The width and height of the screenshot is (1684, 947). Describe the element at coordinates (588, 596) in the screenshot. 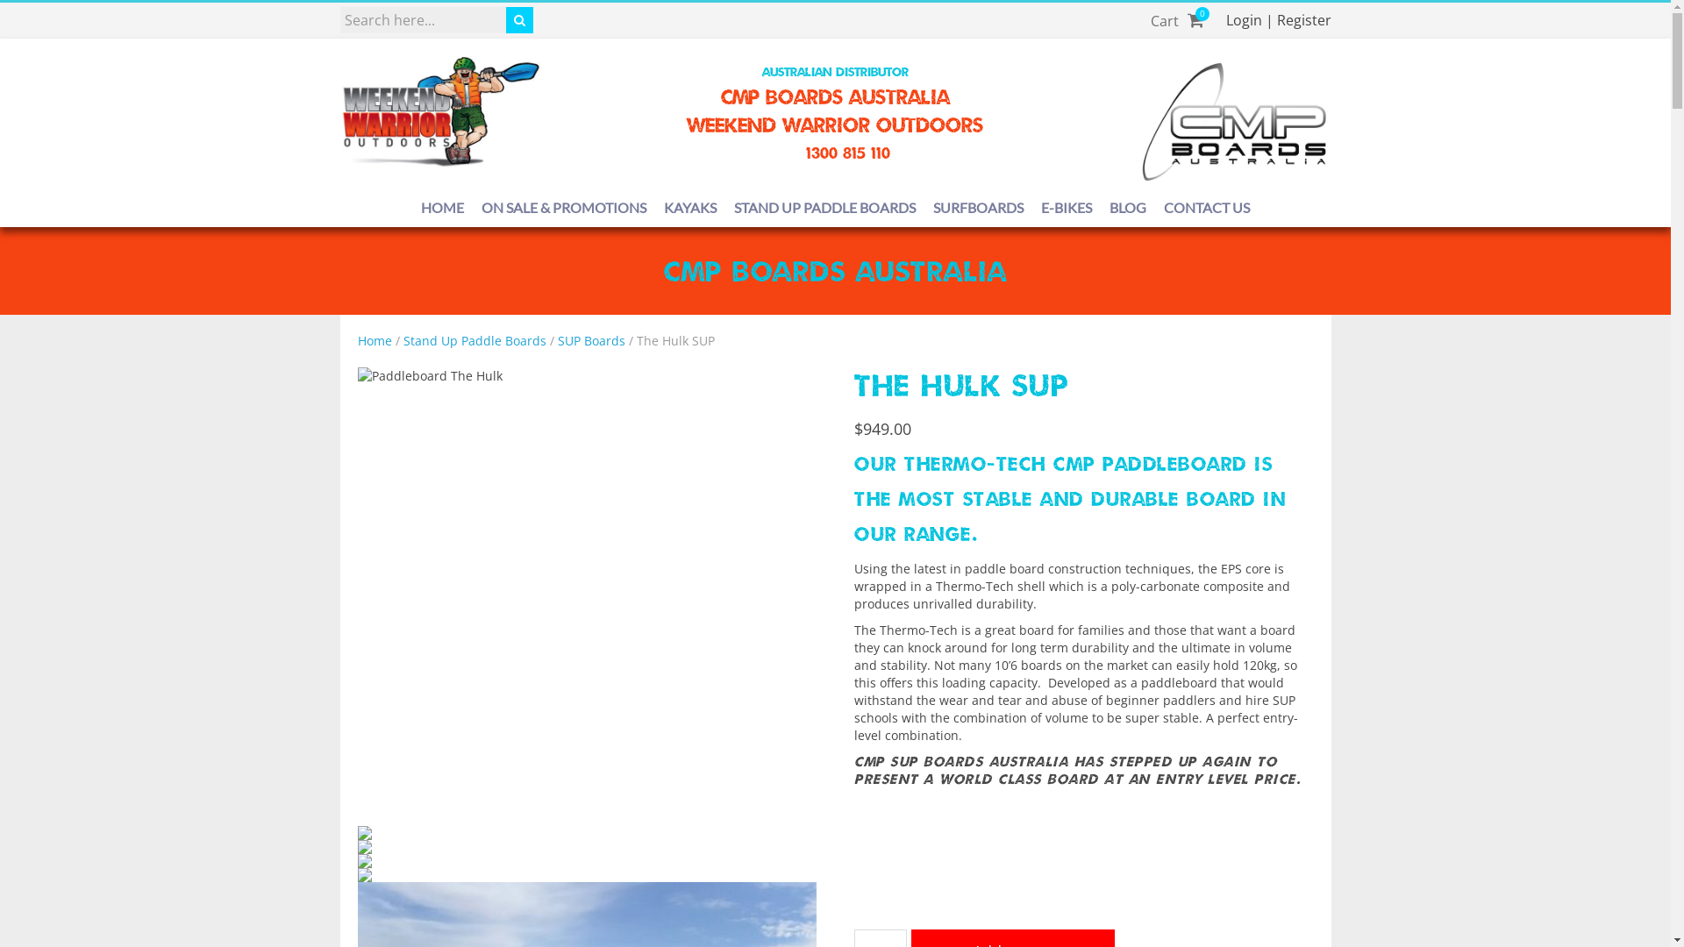

I see `Paddleboard The Hulk` at that location.